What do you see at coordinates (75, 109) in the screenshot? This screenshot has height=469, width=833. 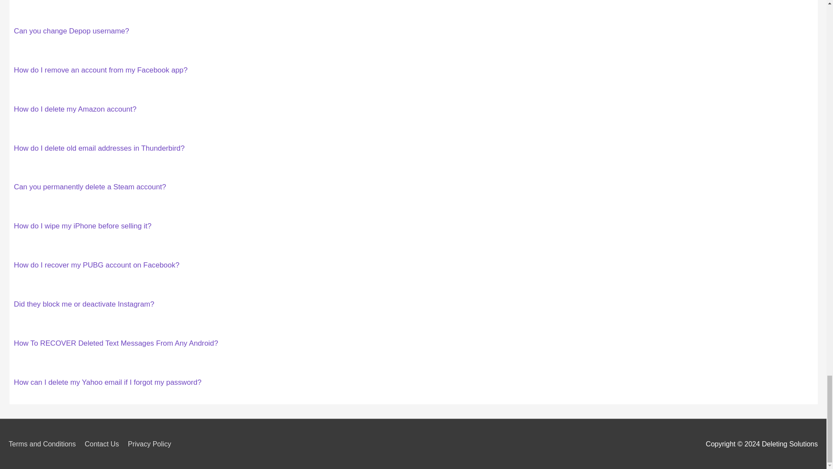 I see `How do I delete my Amazon account?` at bounding box center [75, 109].